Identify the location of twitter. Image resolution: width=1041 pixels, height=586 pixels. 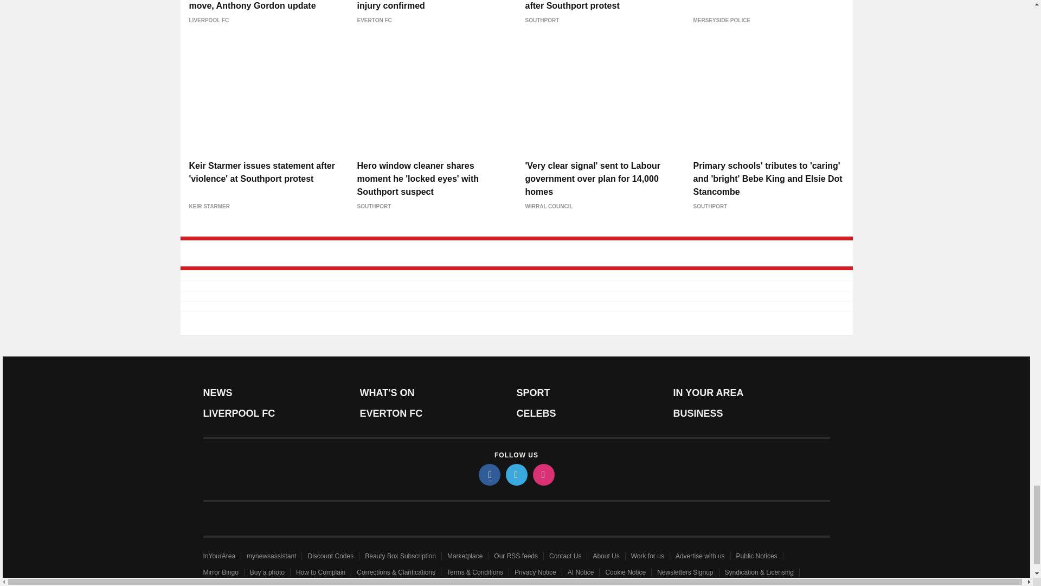
(516, 475).